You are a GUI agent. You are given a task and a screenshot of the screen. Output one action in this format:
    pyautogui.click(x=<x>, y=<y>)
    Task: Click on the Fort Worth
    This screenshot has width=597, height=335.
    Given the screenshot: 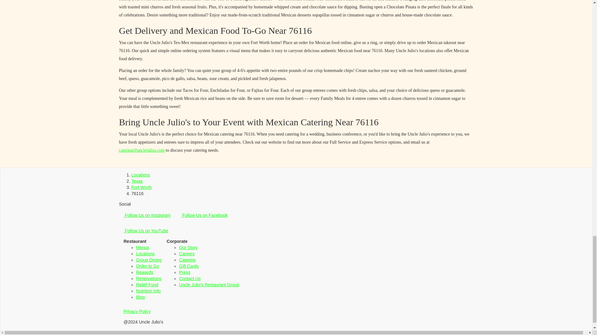 What is the action you would take?
    pyautogui.click(x=141, y=187)
    